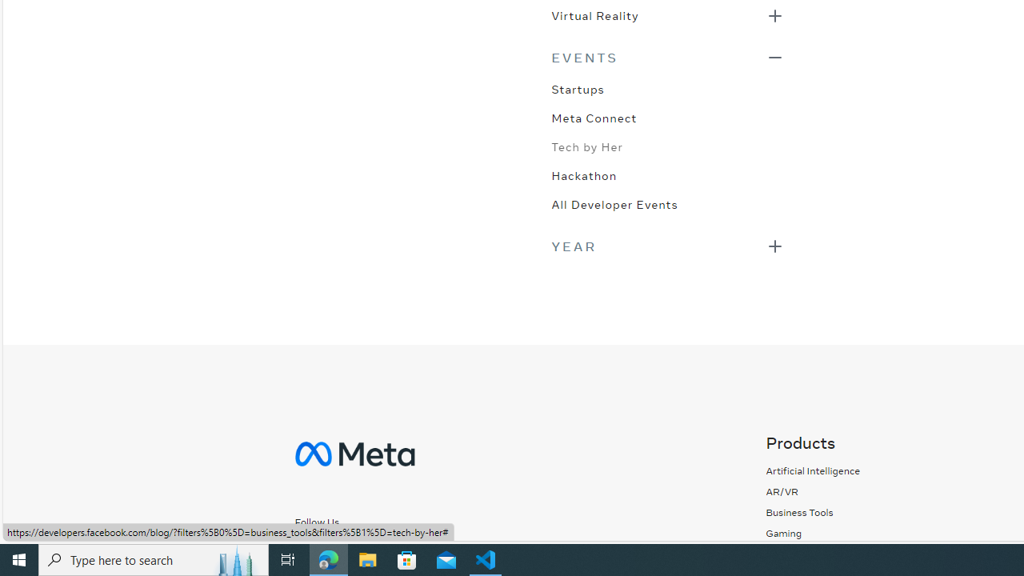  What do you see at coordinates (594, 117) in the screenshot?
I see `Meta Connect` at bounding box center [594, 117].